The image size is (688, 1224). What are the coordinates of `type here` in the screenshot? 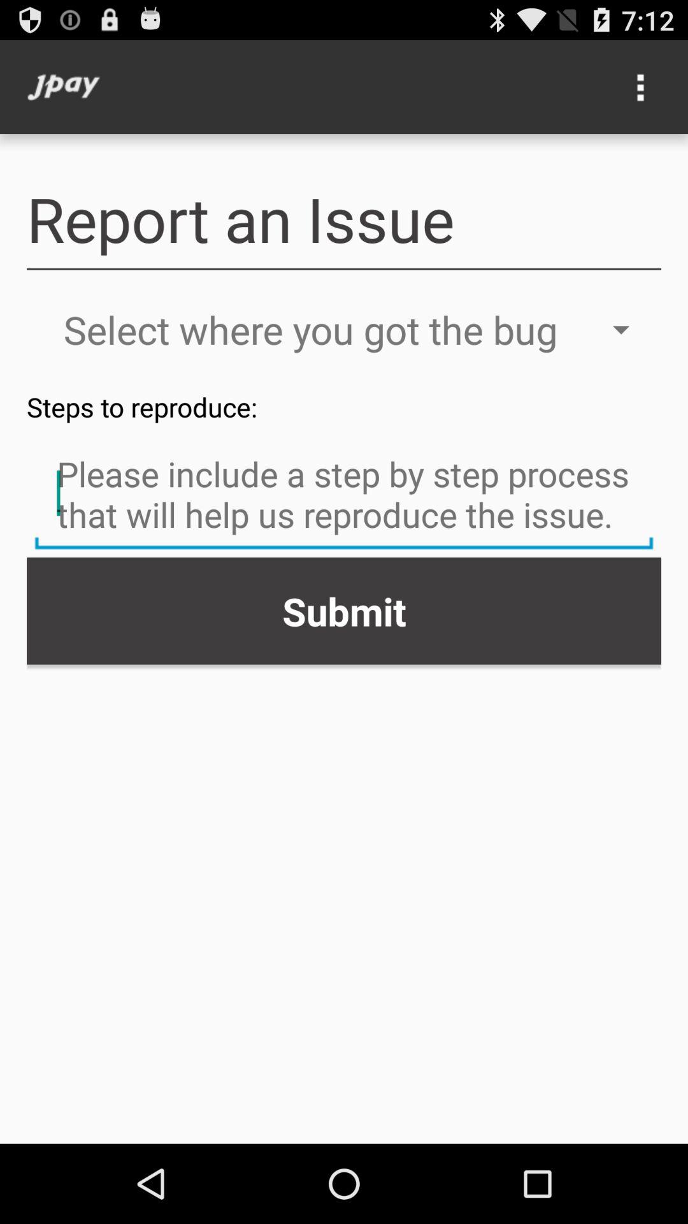 It's located at (344, 495).